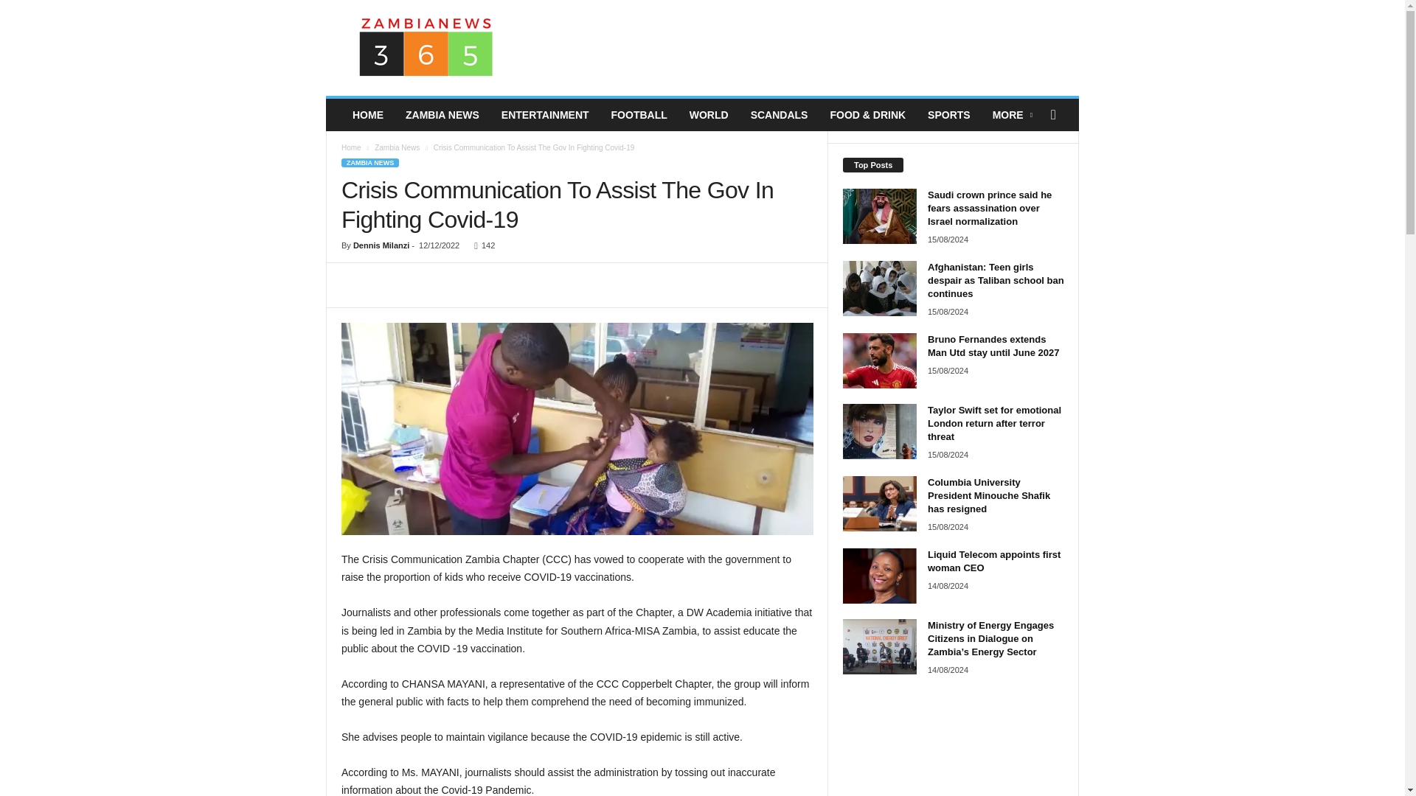  What do you see at coordinates (367, 115) in the screenshot?
I see `HOME` at bounding box center [367, 115].